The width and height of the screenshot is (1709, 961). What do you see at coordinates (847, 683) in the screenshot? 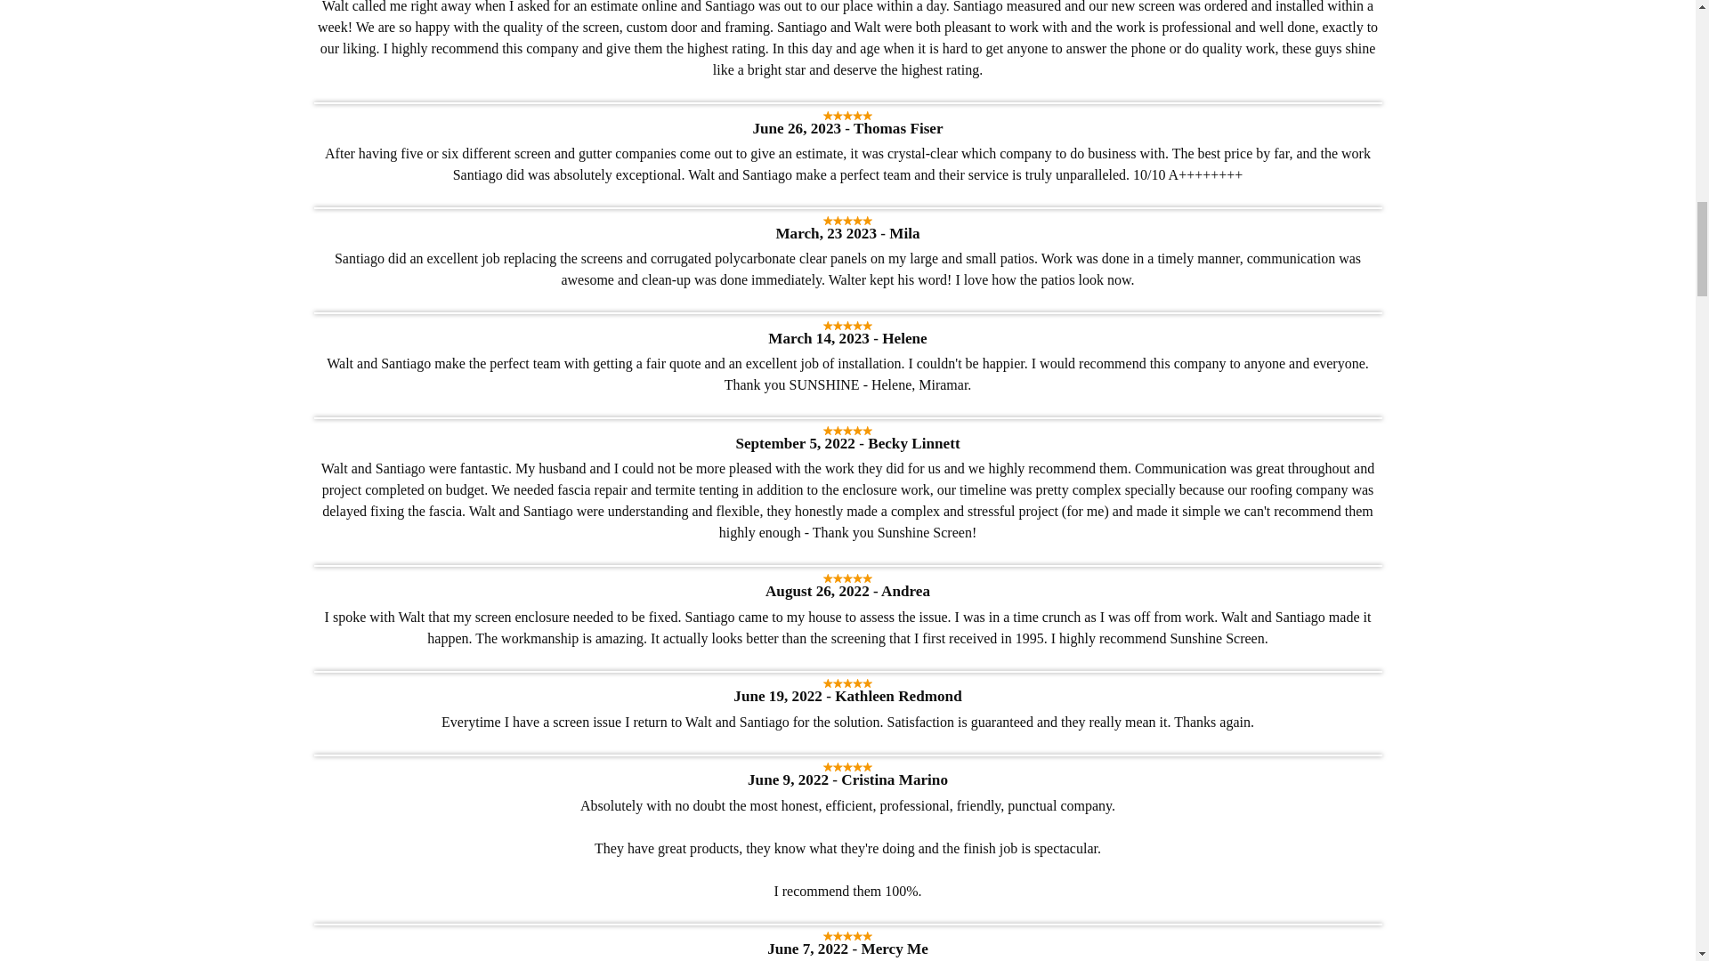
I see `5 Stars` at bounding box center [847, 683].